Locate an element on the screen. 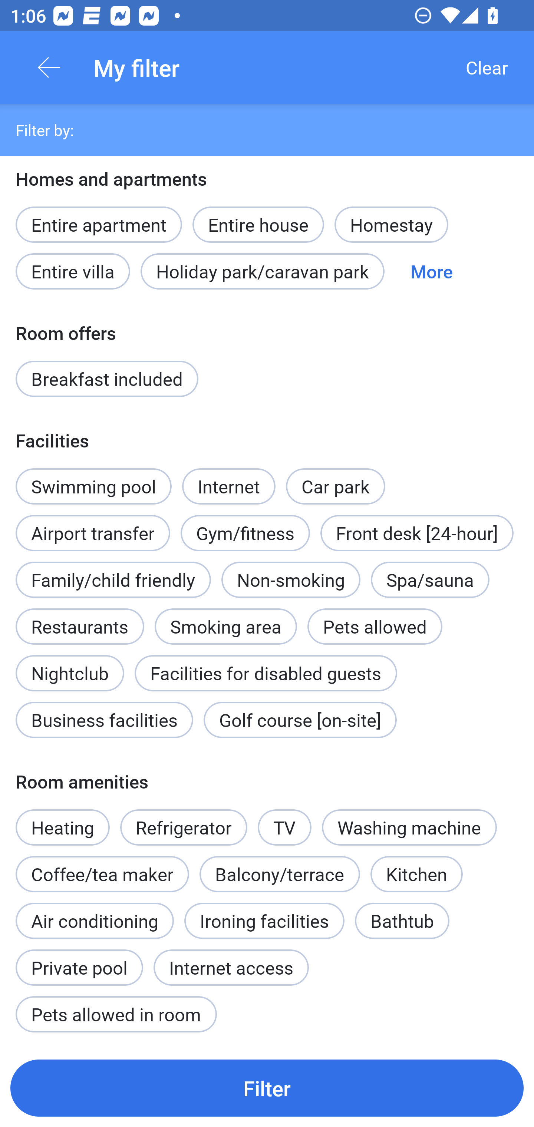  Filter is located at coordinates (267, 1088).